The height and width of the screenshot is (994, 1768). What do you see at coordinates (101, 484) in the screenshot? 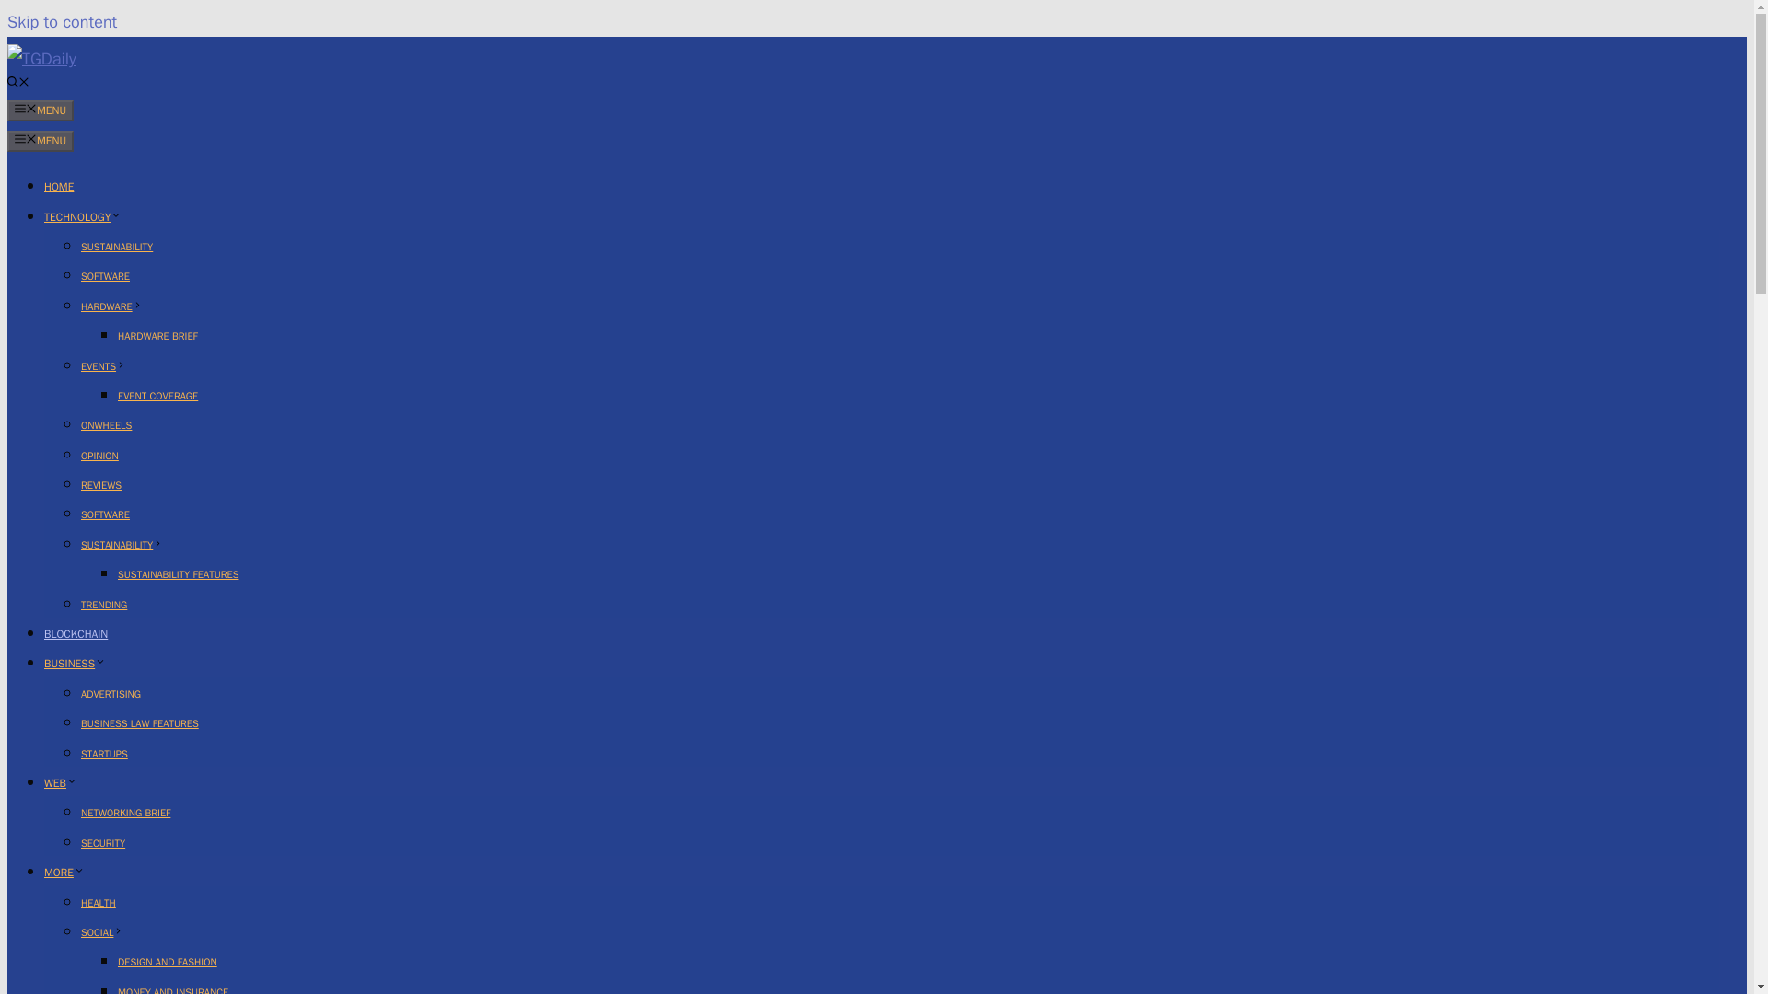
I see `REVIEWS` at bounding box center [101, 484].